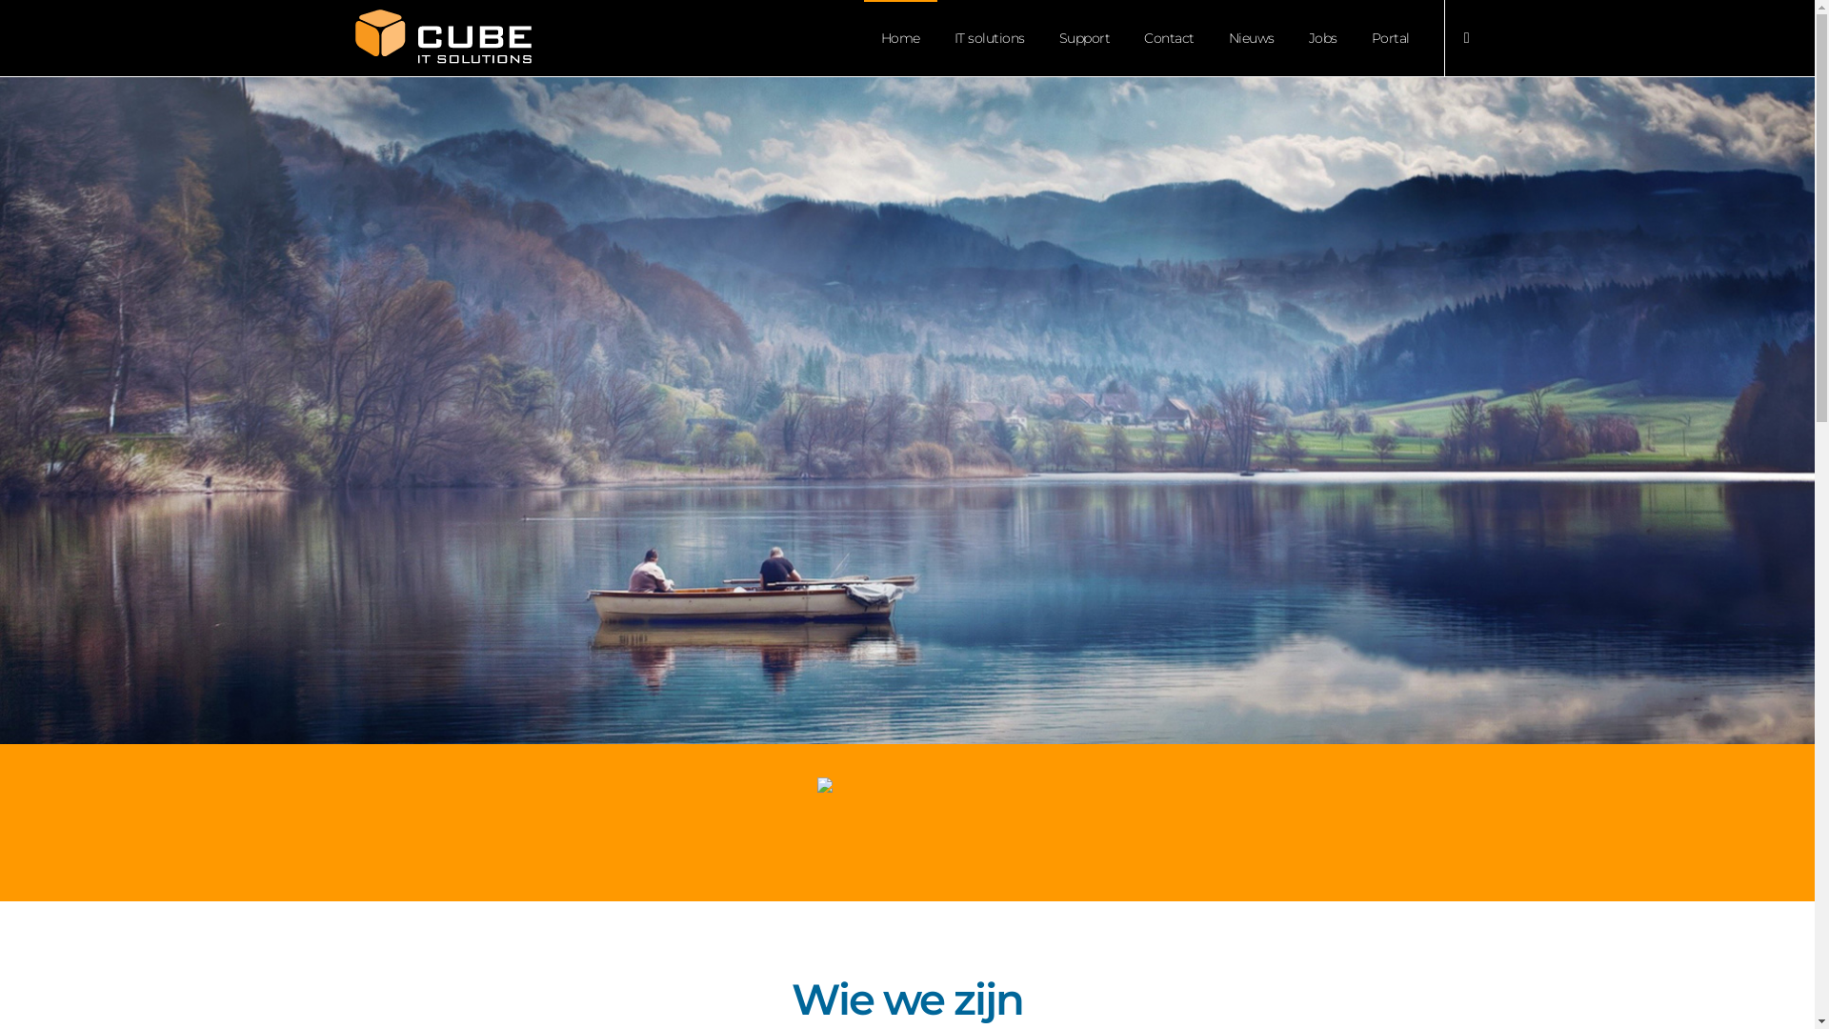  Describe the element at coordinates (1323, 38) in the screenshot. I see `Jobs` at that location.